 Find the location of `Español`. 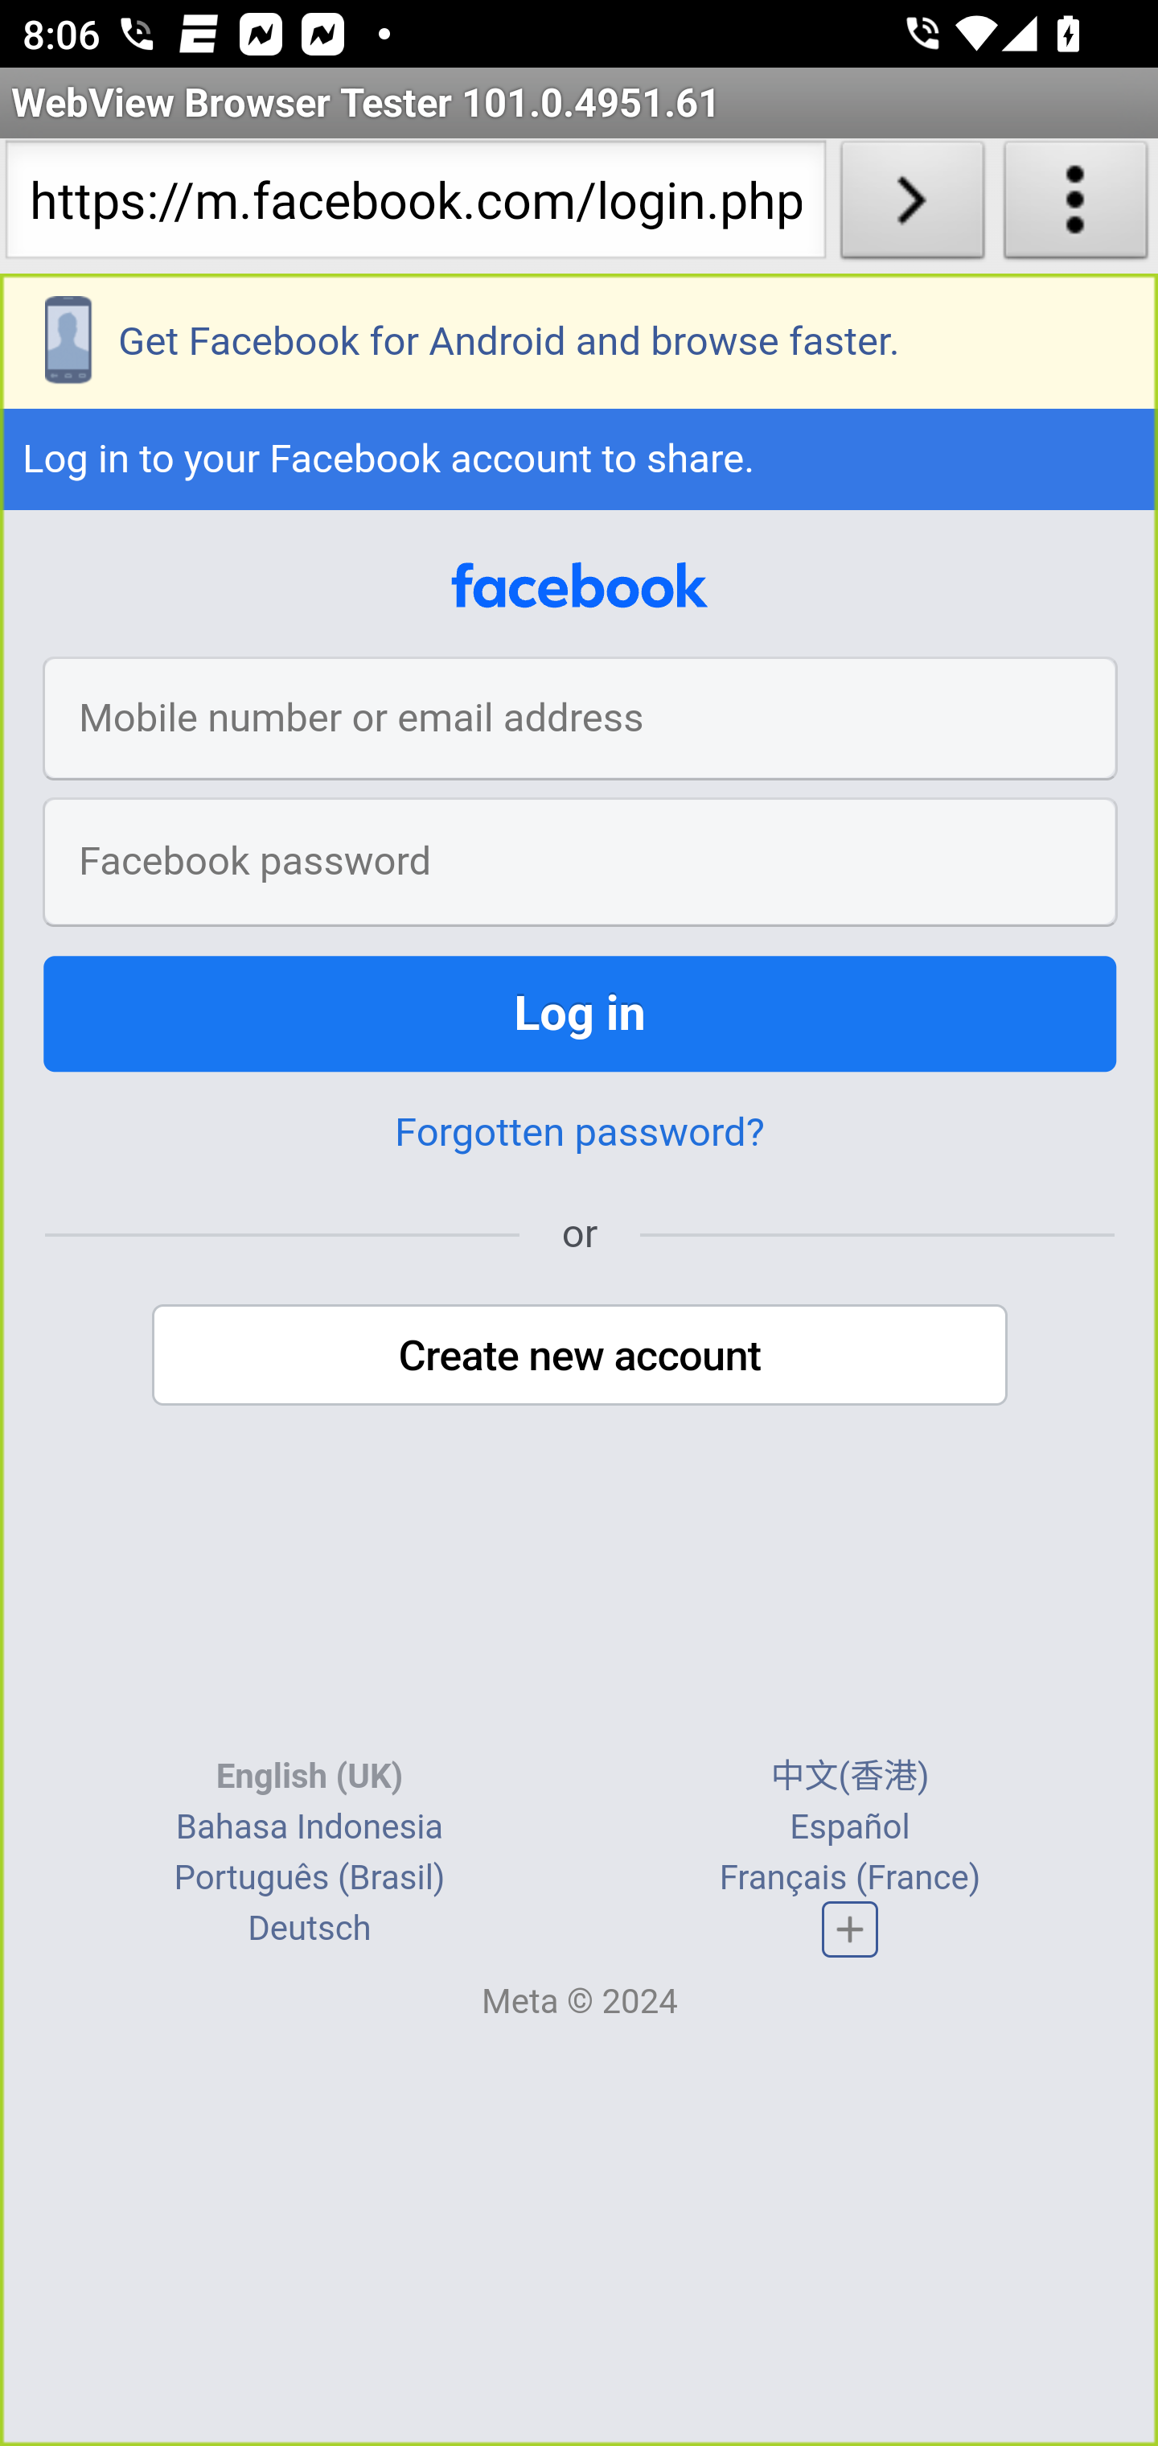

Español is located at coordinates (850, 1826).